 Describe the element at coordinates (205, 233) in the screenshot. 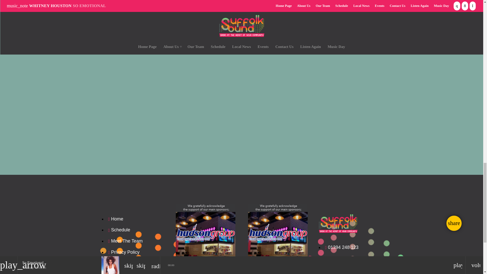

I see `Hudsons Signs` at that location.